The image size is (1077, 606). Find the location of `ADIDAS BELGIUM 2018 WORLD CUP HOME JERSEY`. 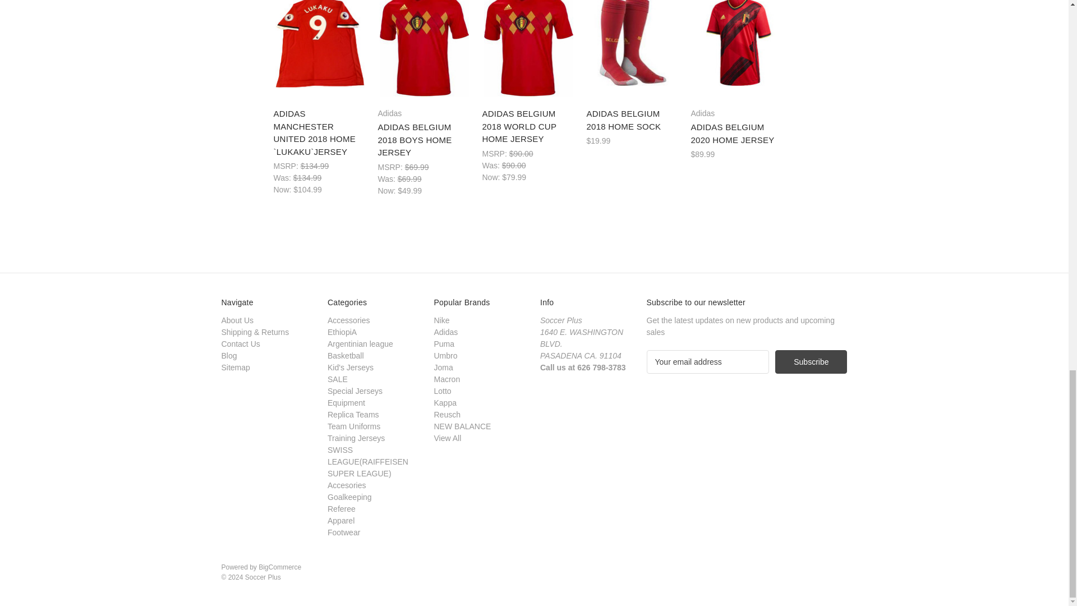

ADIDAS BELGIUM 2018 WORLD CUP HOME JERSEY is located at coordinates (528, 48).